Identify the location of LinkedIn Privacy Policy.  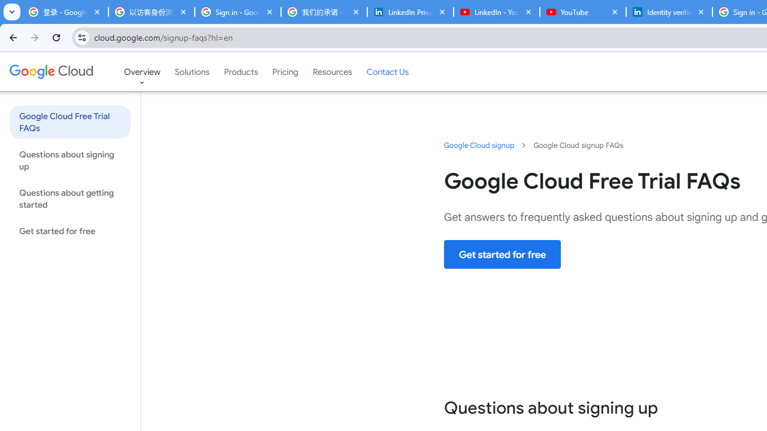
(410, 12).